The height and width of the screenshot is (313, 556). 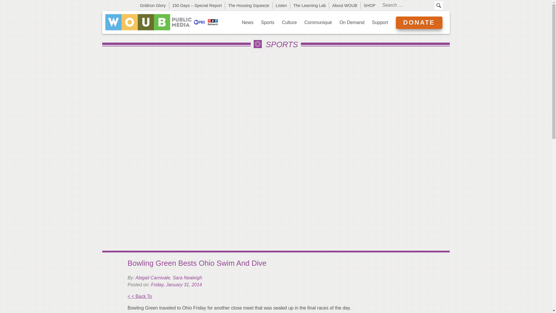 I want to click on Abigail Carnivale, so click(x=152, y=278).